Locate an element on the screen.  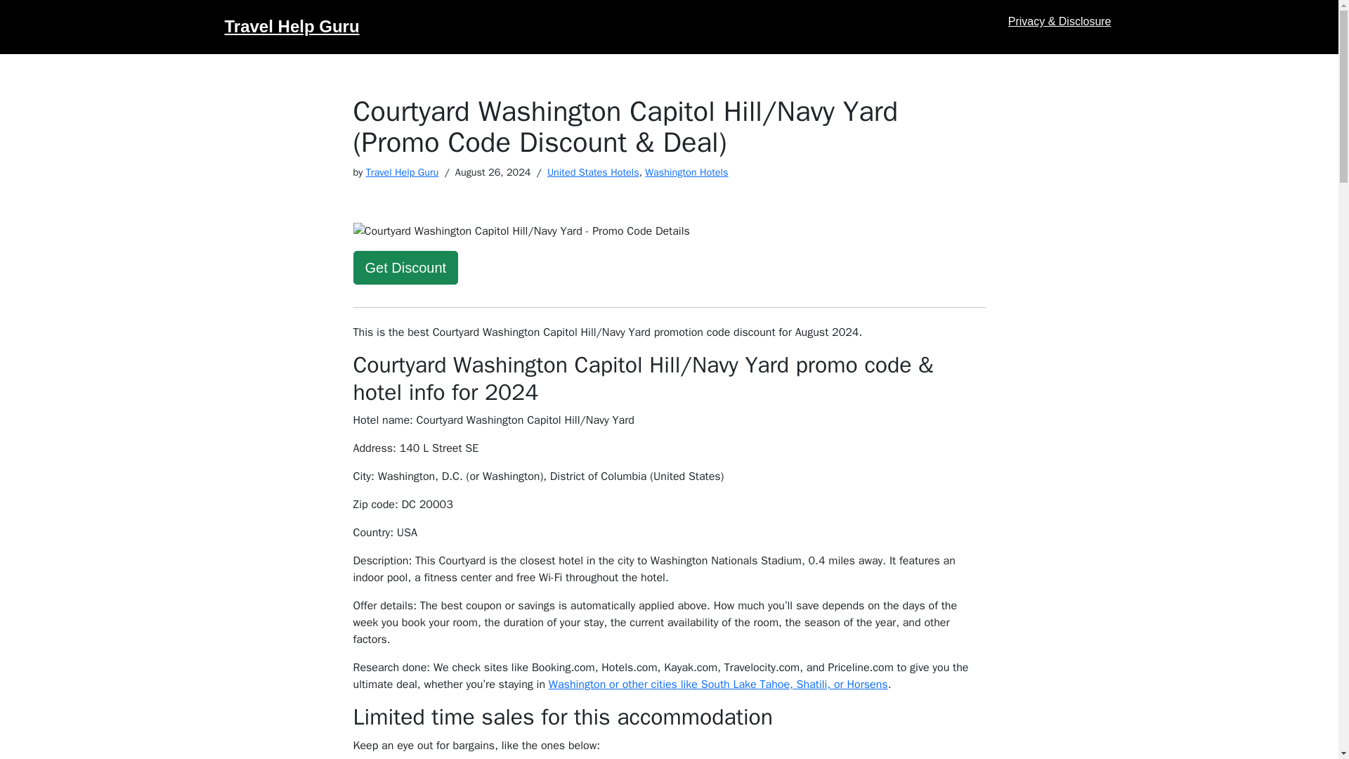
United States Hotels is located at coordinates (593, 171).